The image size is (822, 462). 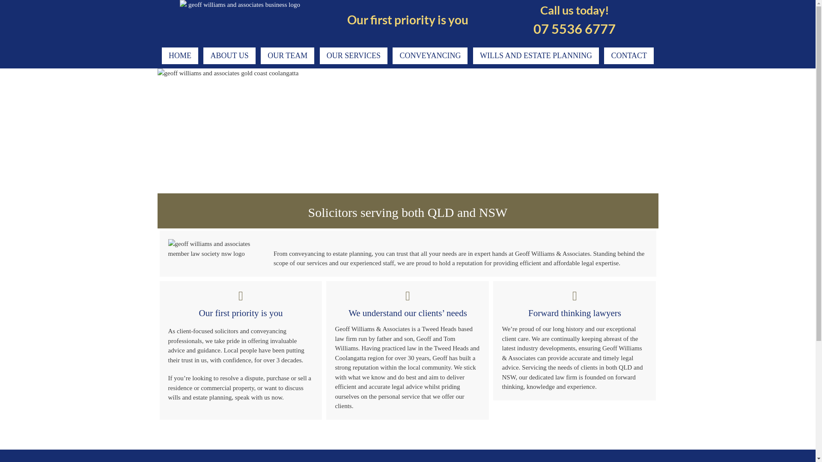 What do you see at coordinates (218, 249) in the screenshot?
I see `geoff williams and associates member law society nsw logo` at bounding box center [218, 249].